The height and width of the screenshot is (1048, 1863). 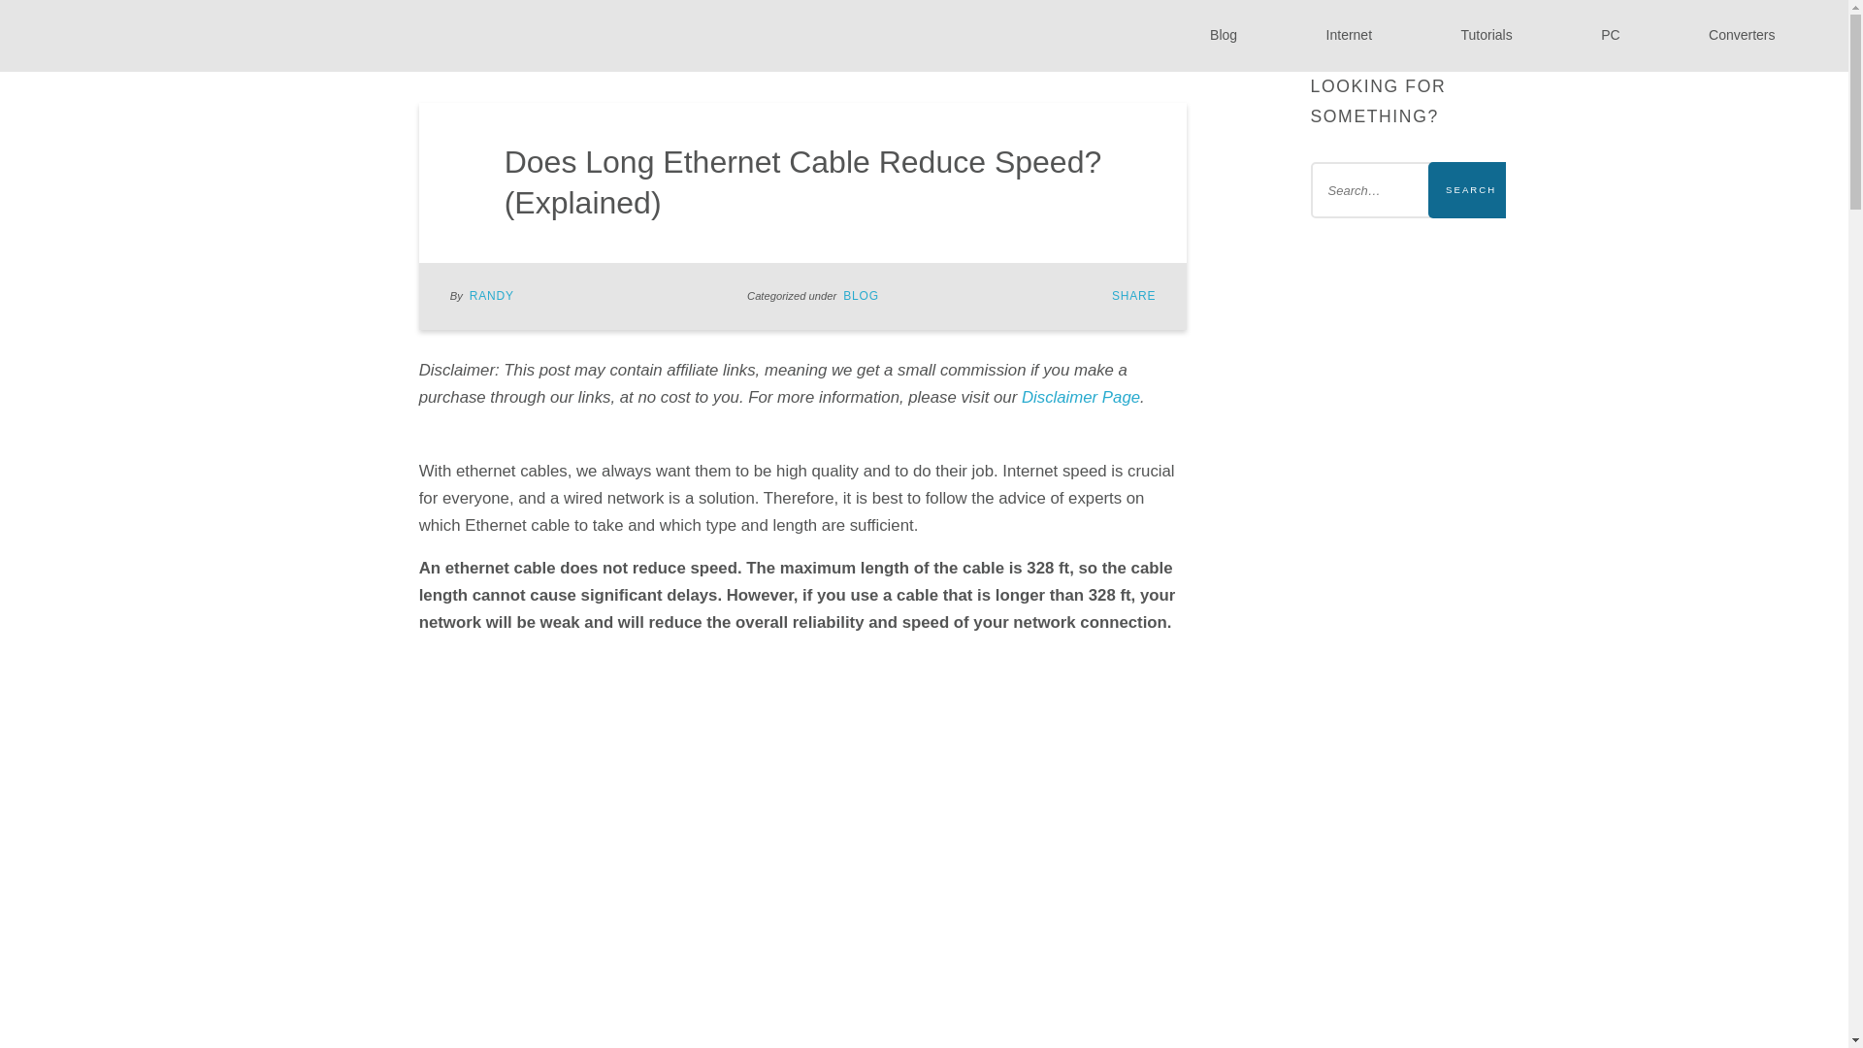 What do you see at coordinates (1487, 35) in the screenshot?
I see `Tutorials` at bounding box center [1487, 35].